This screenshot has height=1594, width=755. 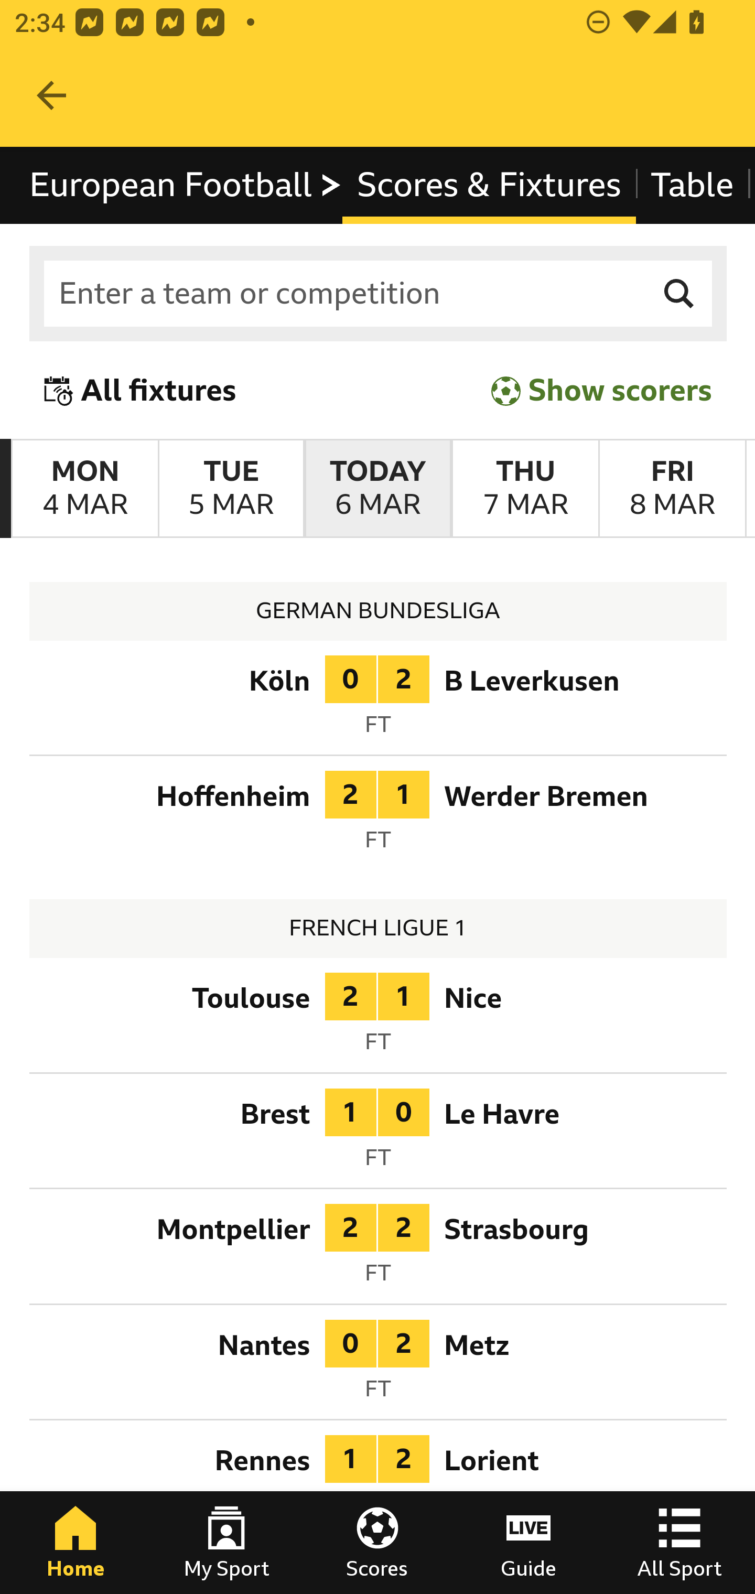 I want to click on TuesdayMarch 5th Tuesday March 5th, so click(x=231, y=489).